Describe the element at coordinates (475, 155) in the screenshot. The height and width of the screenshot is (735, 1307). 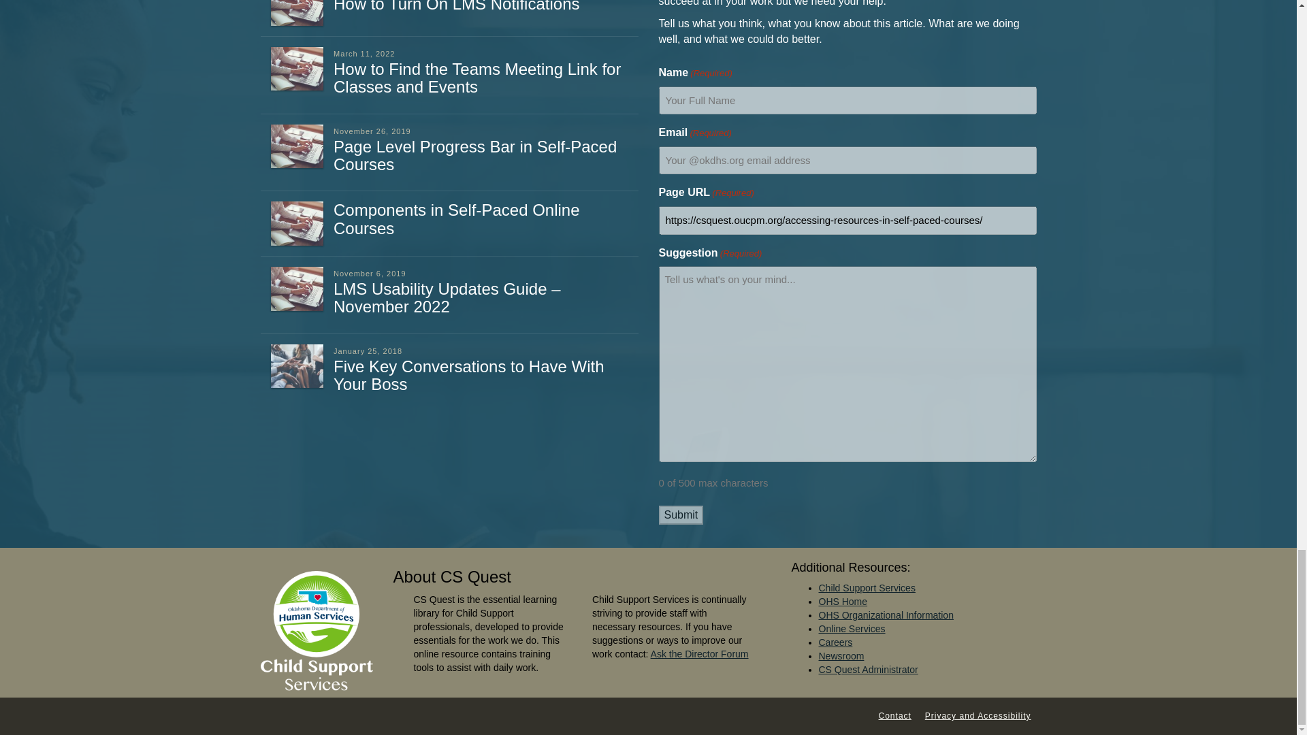
I see `Page Level Progress Bar in Self-Paced Courses` at that location.